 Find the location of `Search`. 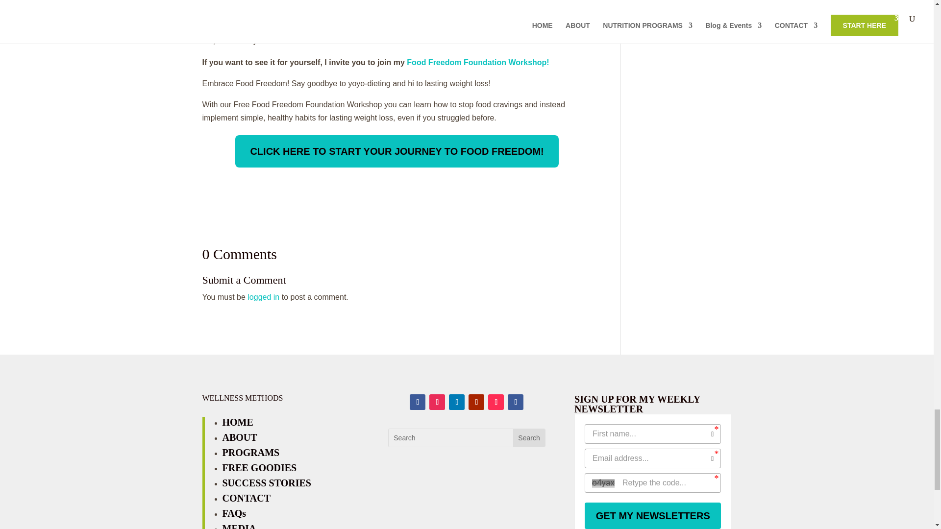

Search is located at coordinates (528, 437).